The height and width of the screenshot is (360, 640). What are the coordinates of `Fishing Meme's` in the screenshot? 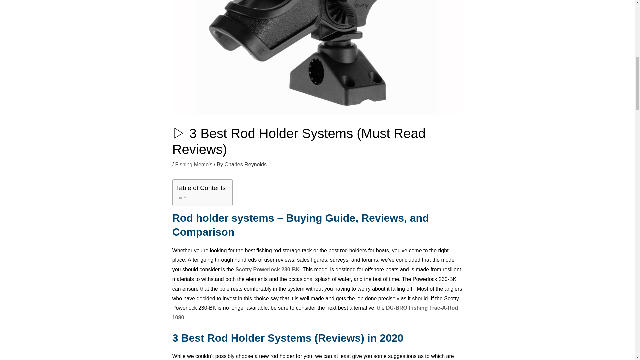 It's located at (194, 164).